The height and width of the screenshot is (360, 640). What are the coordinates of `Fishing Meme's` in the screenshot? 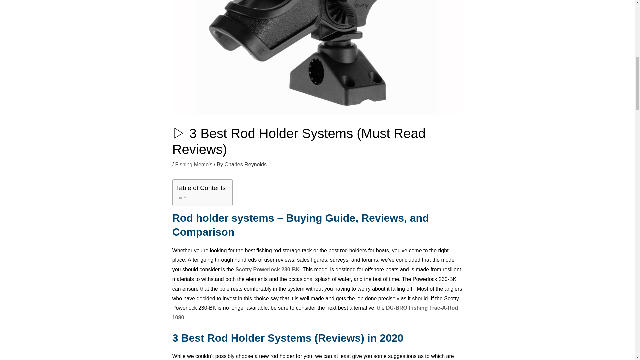 It's located at (194, 164).